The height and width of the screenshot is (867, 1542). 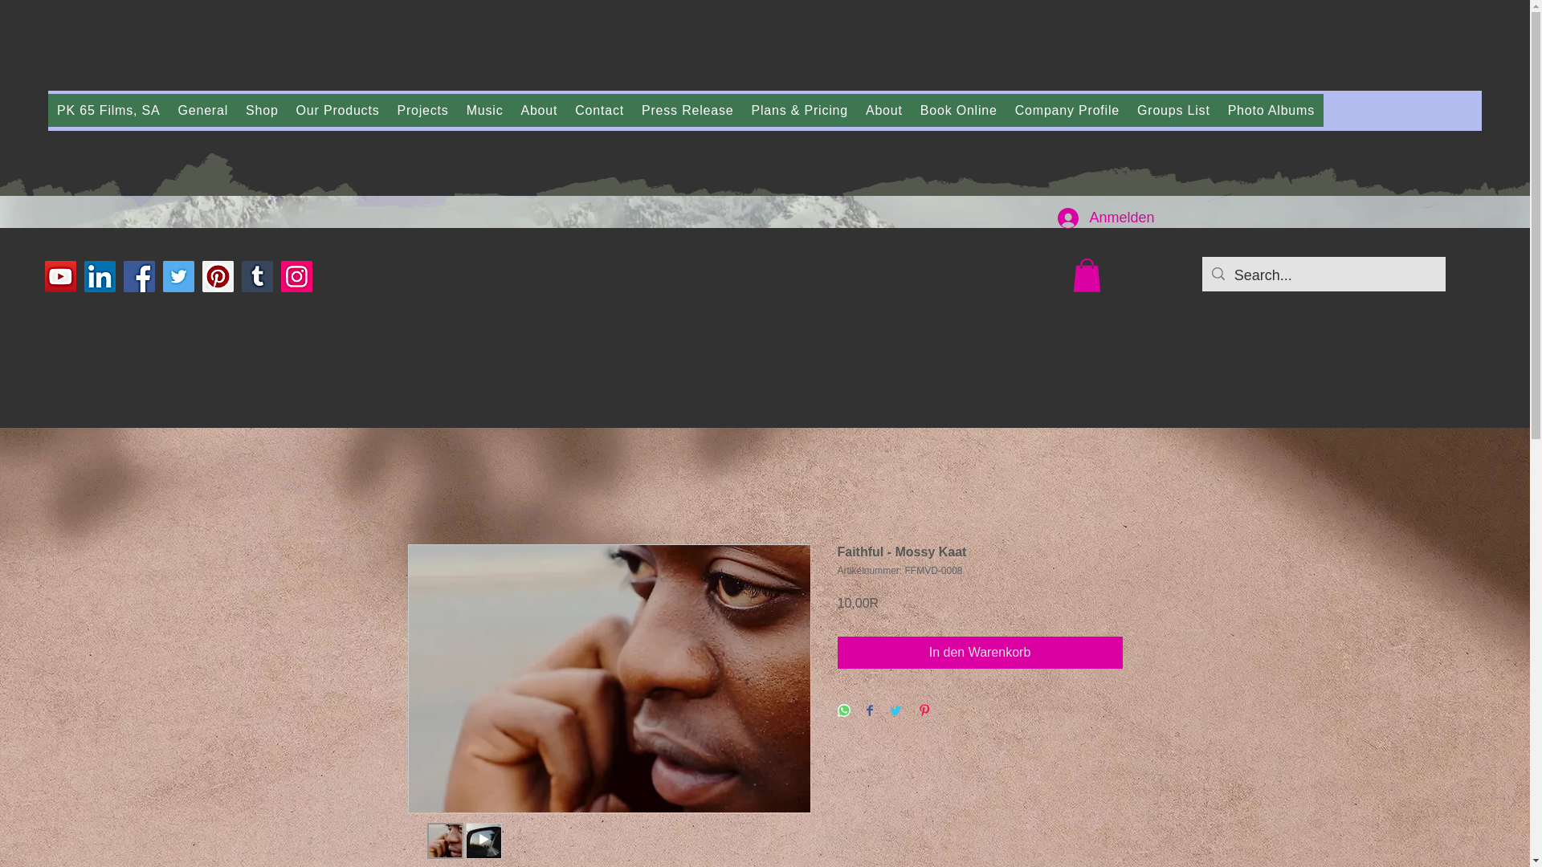 What do you see at coordinates (1067, 109) in the screenshot?
I see `Company Profile` at bounding box center [1067, 109].